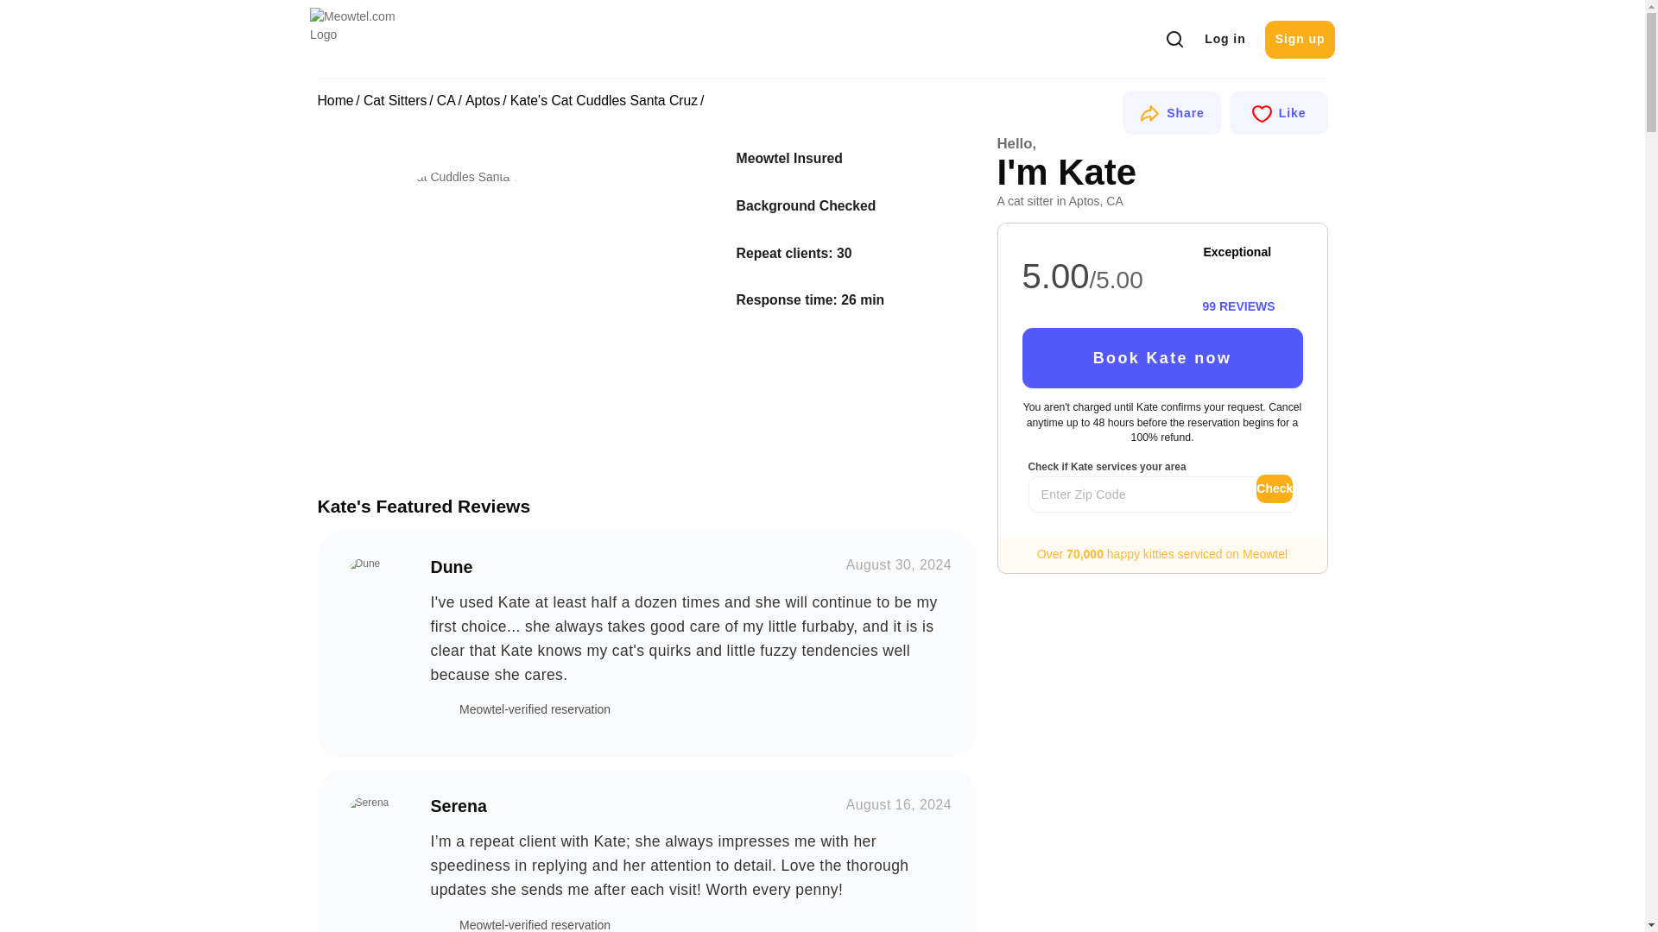  Describe the element at coordinates (465, 276) in the screenshot. I see `Kate's Cat Cuddles Santa Cruz` at that location.